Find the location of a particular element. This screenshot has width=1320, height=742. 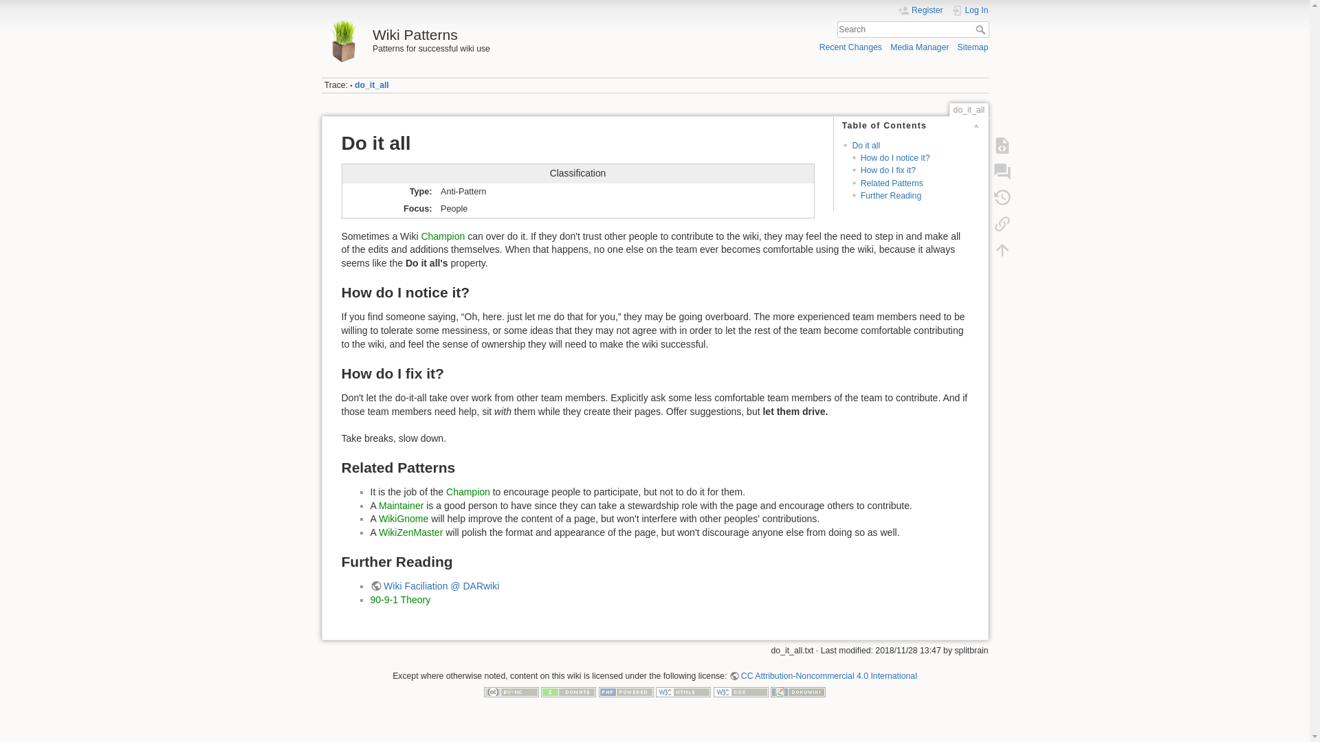

Maintainer is located at coordinates (401, 506).